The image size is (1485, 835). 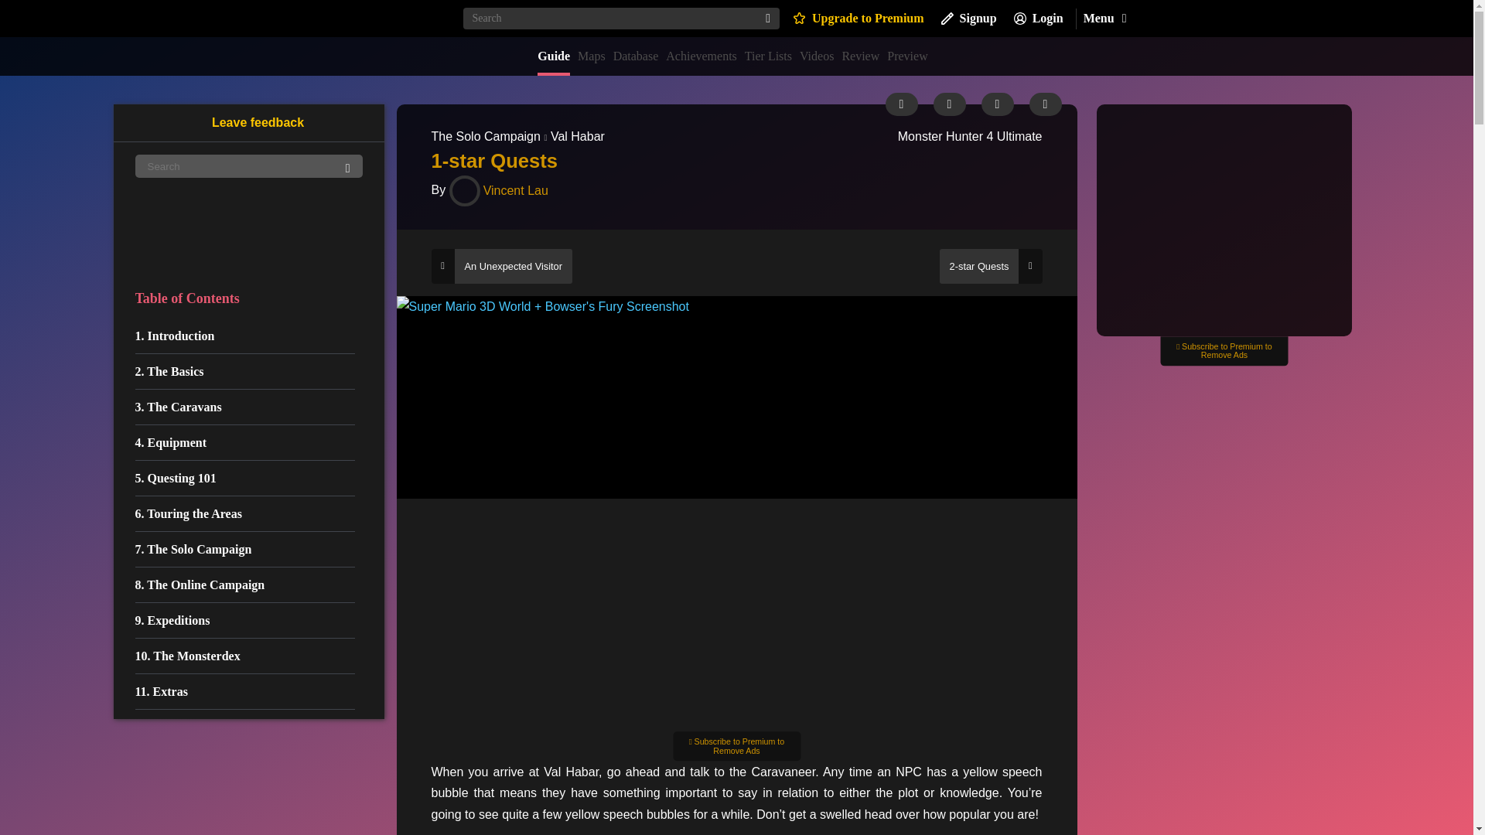 What do you see at coordinates (948, 104) in the screenshot?
I see `Download guide` at bounding box center [948, 104].